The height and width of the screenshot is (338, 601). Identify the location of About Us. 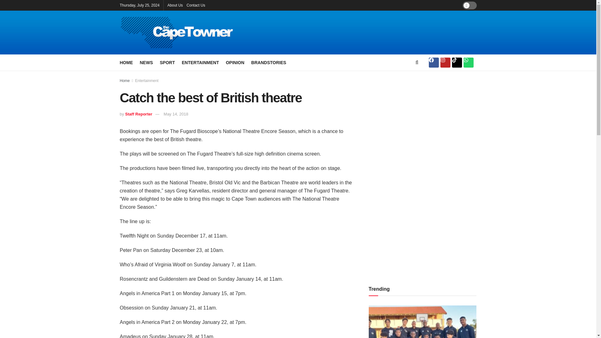
(175, 5).